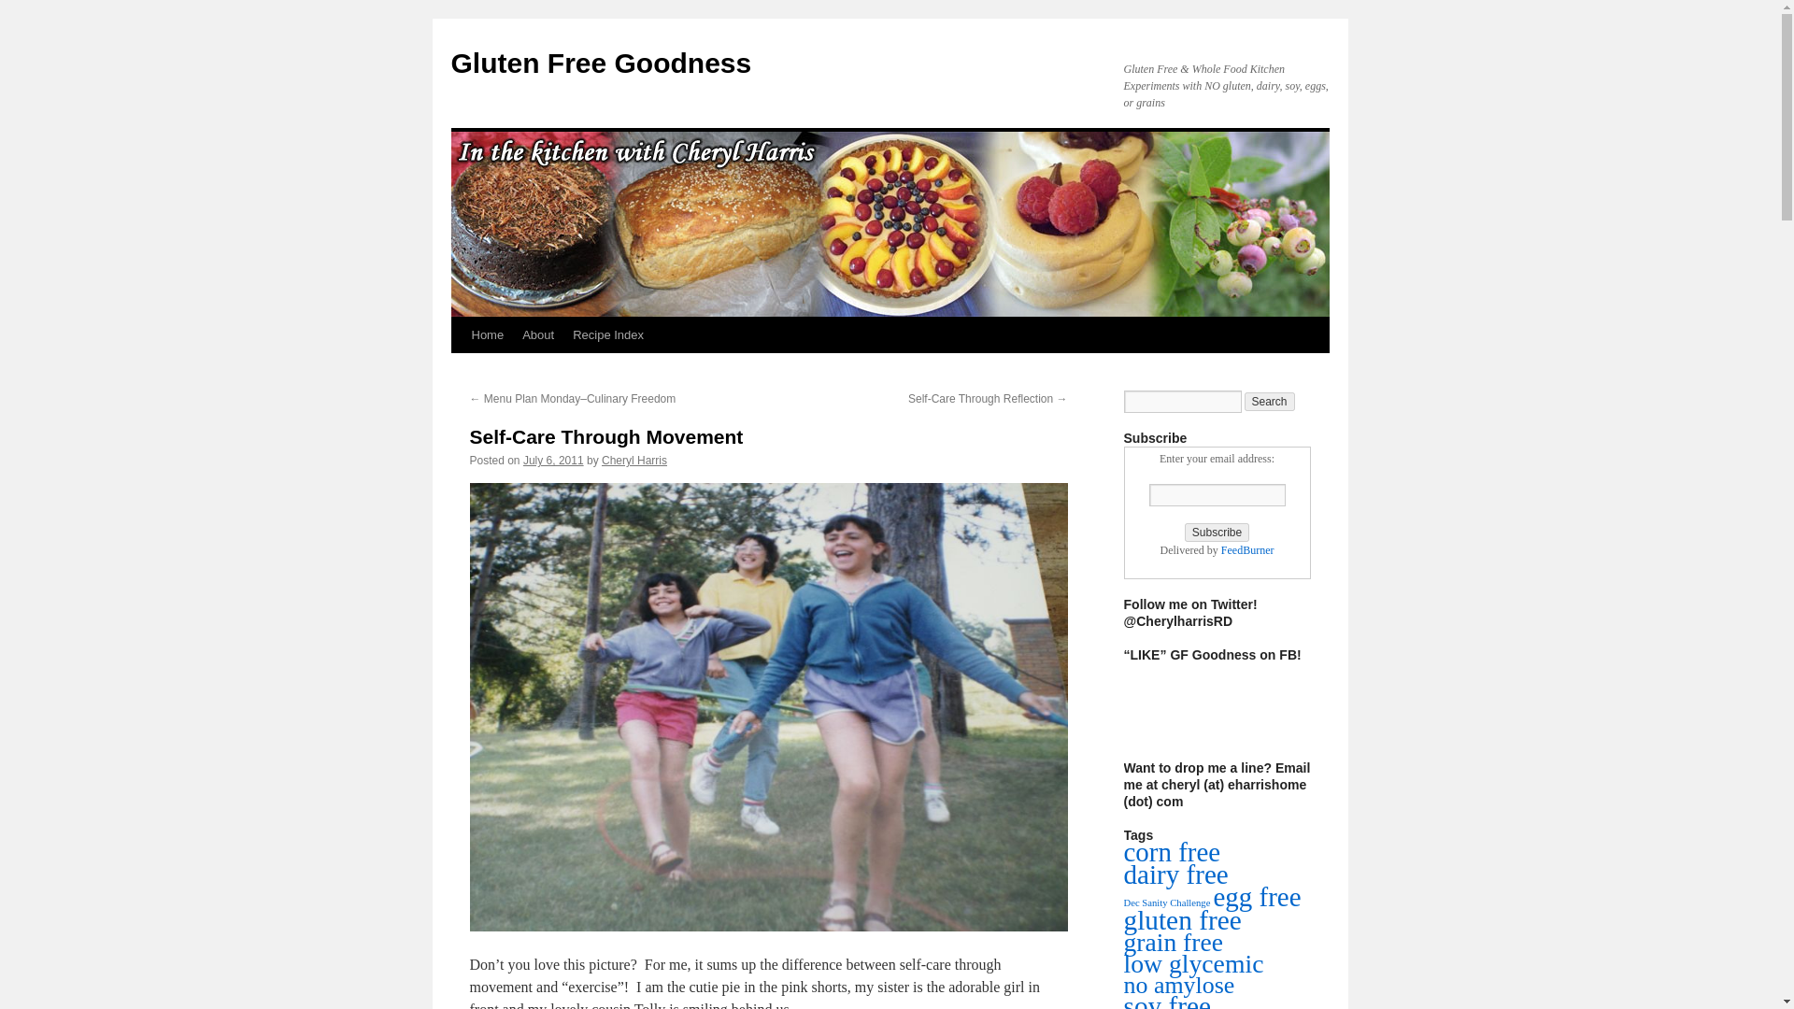 This screenshot has height=1009, width=1794. I want to click on FeedBurner, so click(1247, 550).